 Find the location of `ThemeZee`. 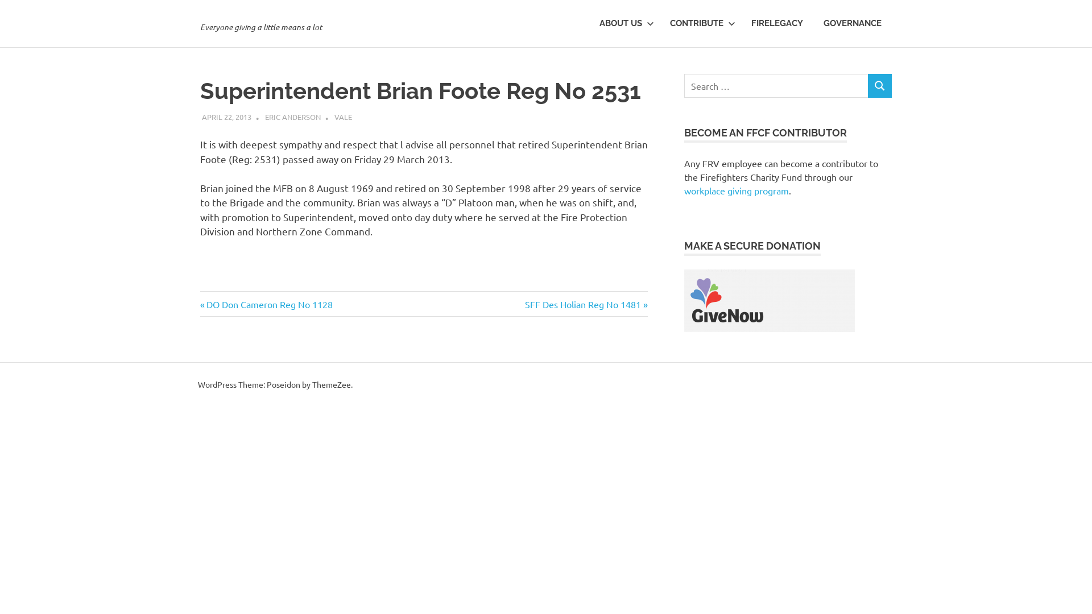

ThemeZee is located at coordinates (332, 384).